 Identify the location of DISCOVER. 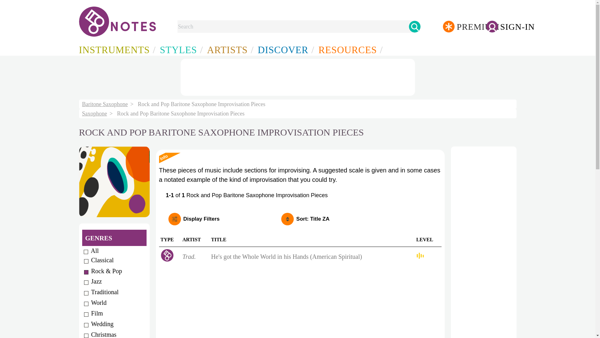
(285, 49).